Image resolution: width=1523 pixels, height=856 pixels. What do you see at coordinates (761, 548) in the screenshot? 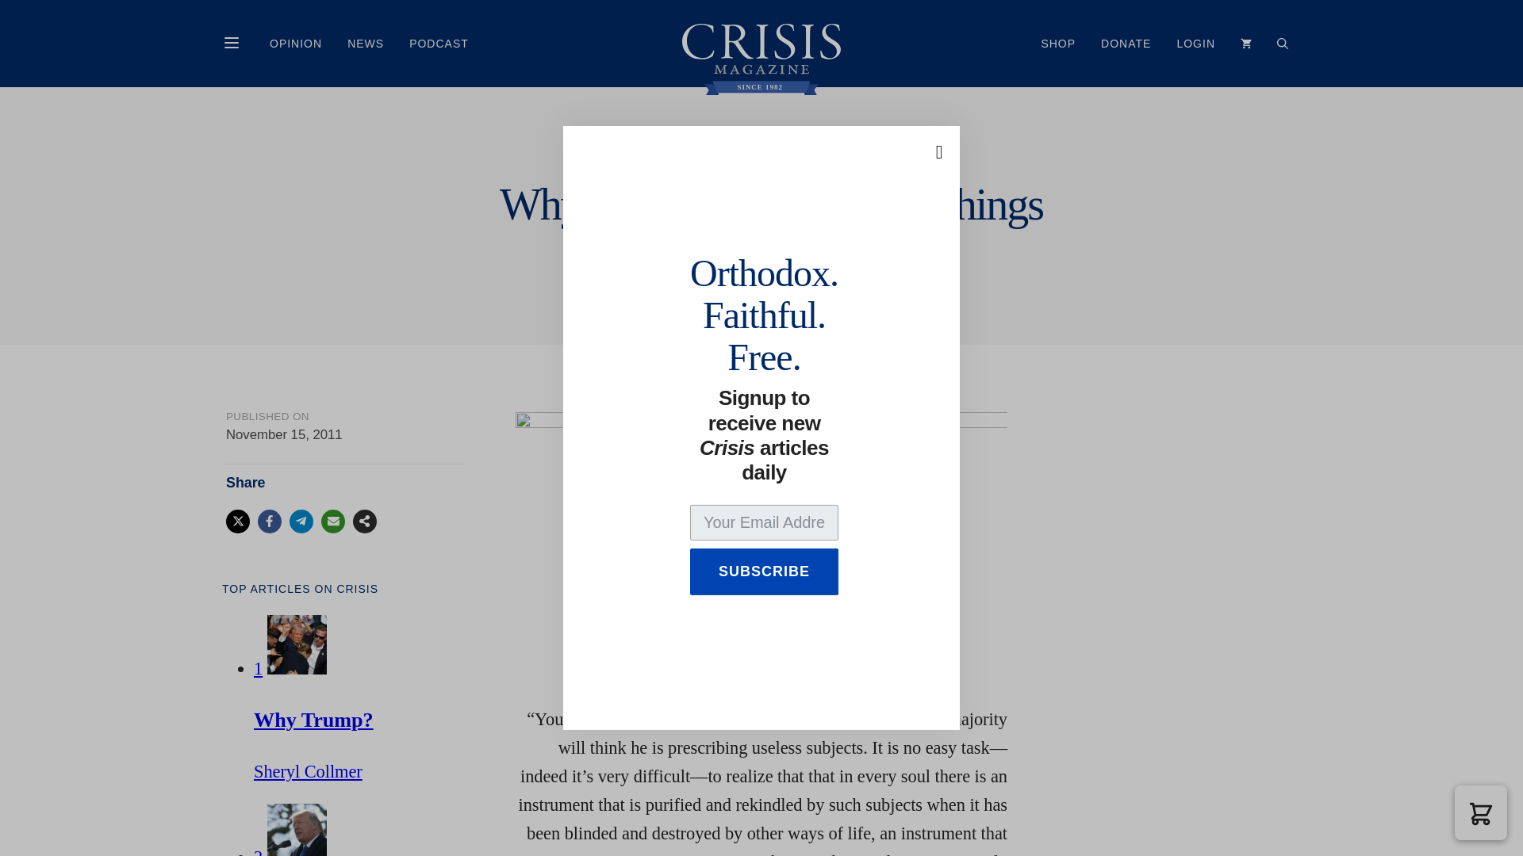
I see `MAIN-whywestudyuseless` at bounding box center [761, 548].